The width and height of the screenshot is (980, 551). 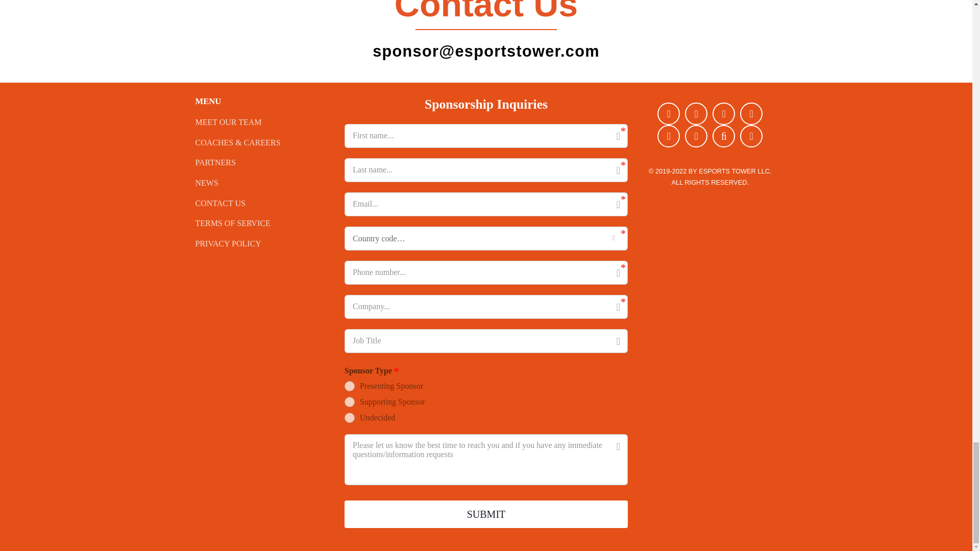 I want to click on NEWS, so click(x=262, y=183).